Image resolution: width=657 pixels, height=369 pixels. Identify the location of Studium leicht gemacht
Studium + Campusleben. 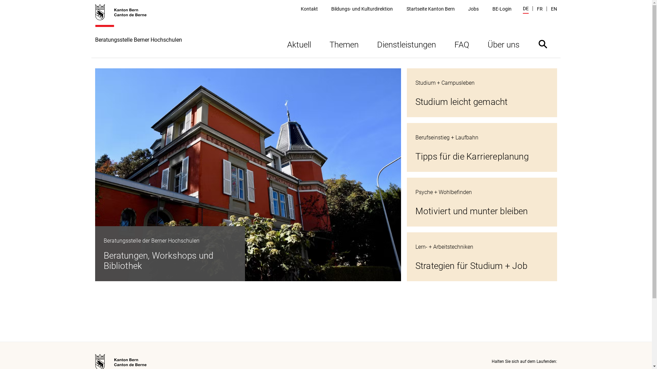
(482, 93).